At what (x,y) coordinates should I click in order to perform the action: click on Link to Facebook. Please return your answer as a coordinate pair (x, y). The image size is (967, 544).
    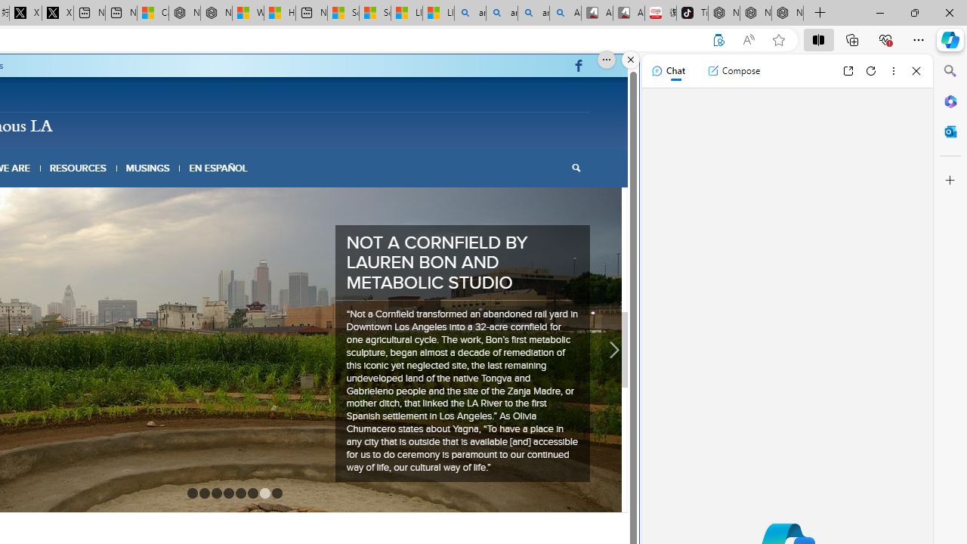
    Looking at the image, I should click on (579, 66).